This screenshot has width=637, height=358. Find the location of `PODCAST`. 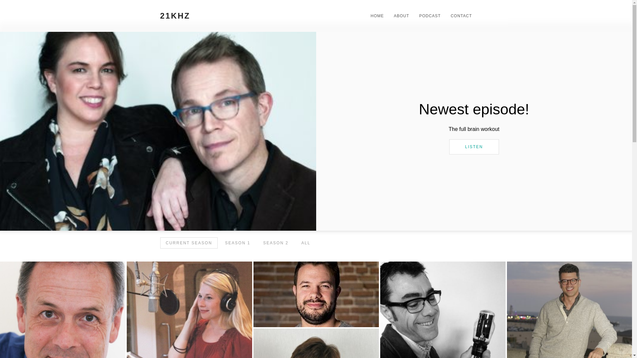

PODCAST is located at coordinates (427, 16).